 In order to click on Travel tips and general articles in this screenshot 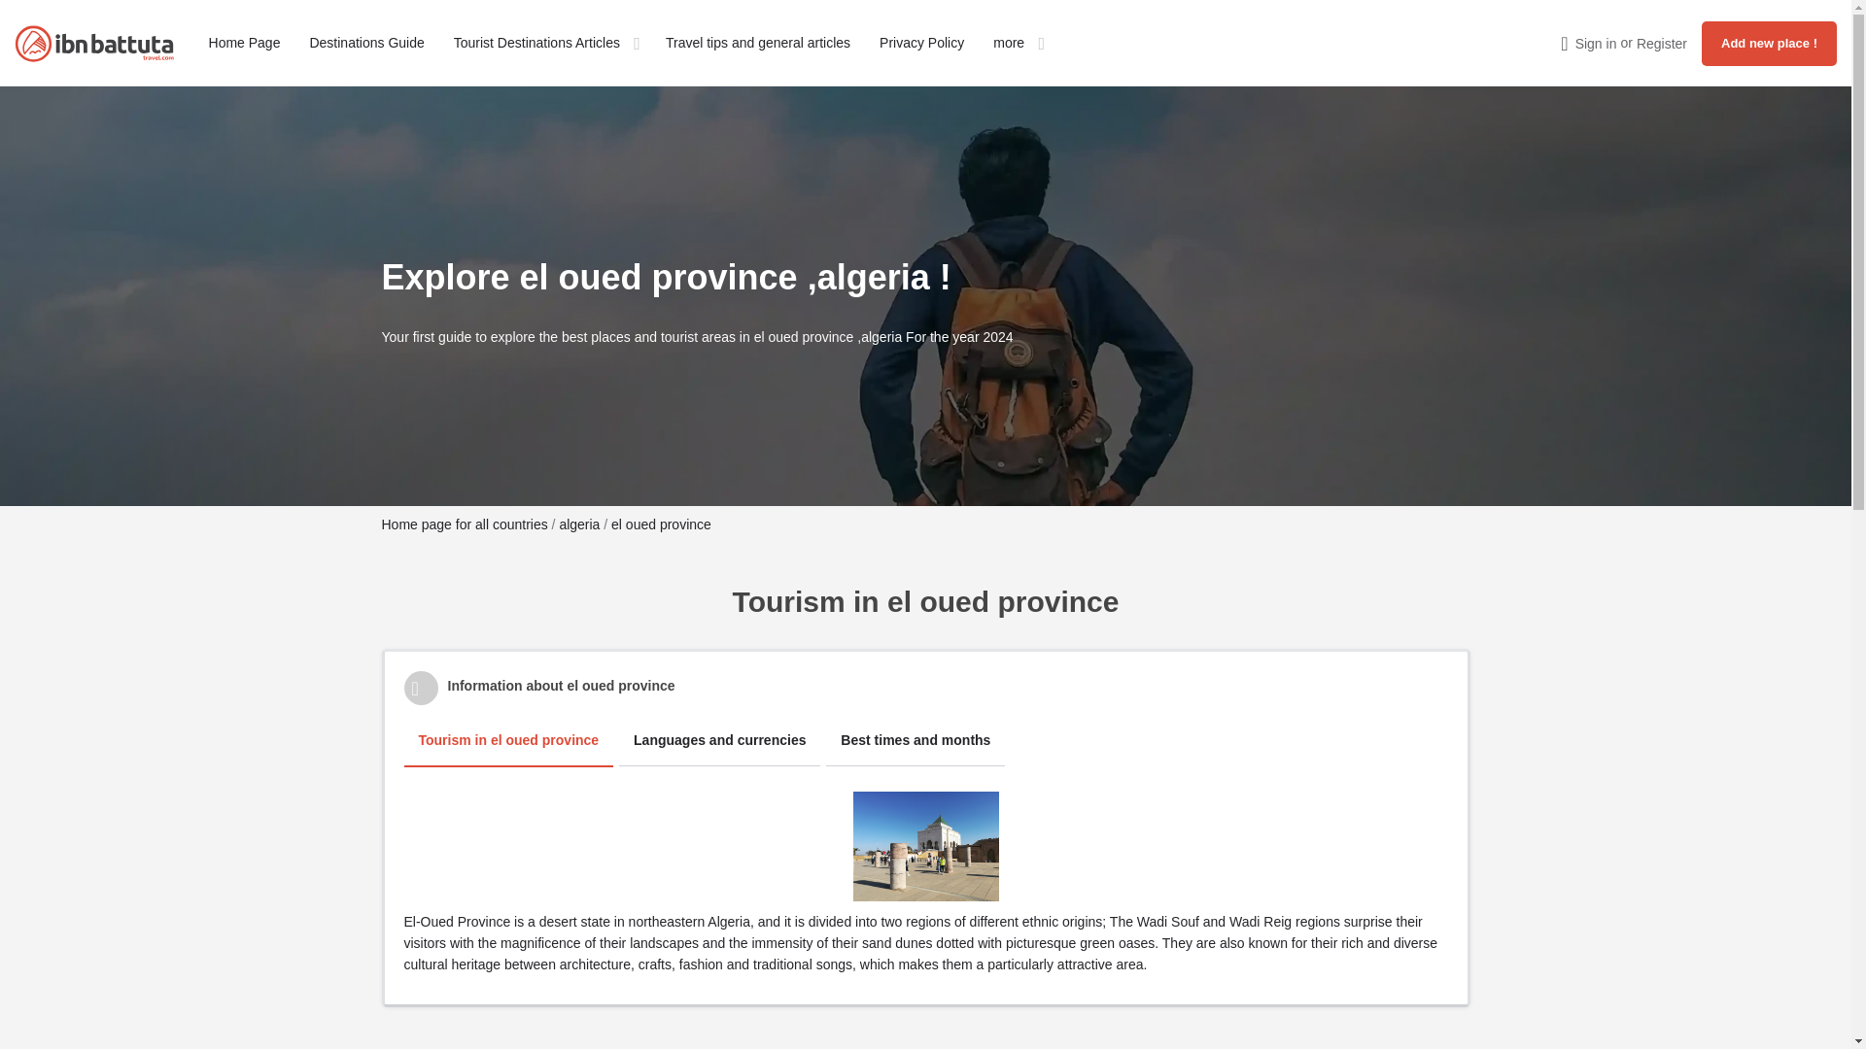, I will do `click(758, 43)`.